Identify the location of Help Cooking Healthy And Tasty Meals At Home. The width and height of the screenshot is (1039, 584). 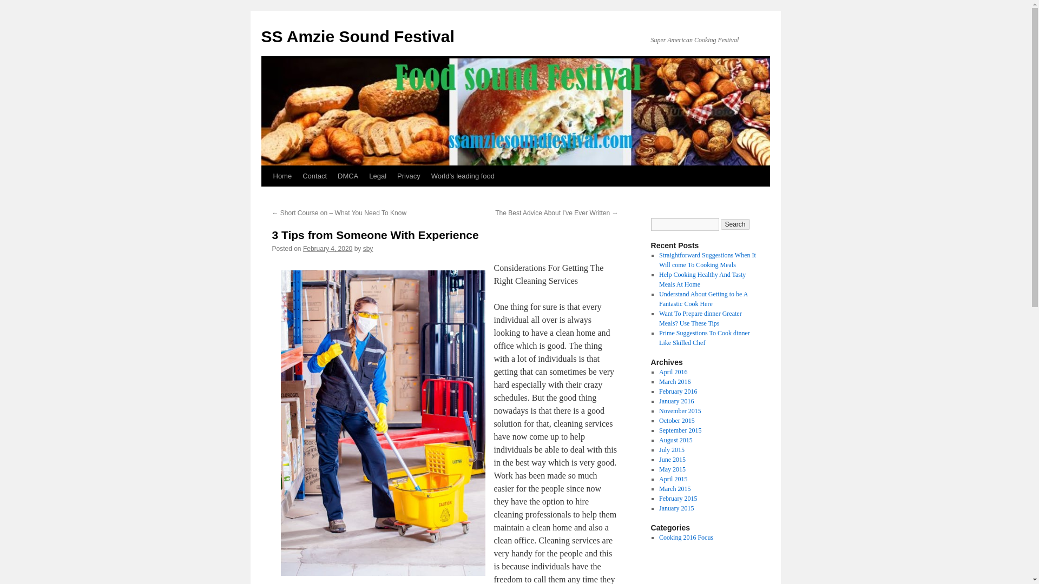
(702, 280).